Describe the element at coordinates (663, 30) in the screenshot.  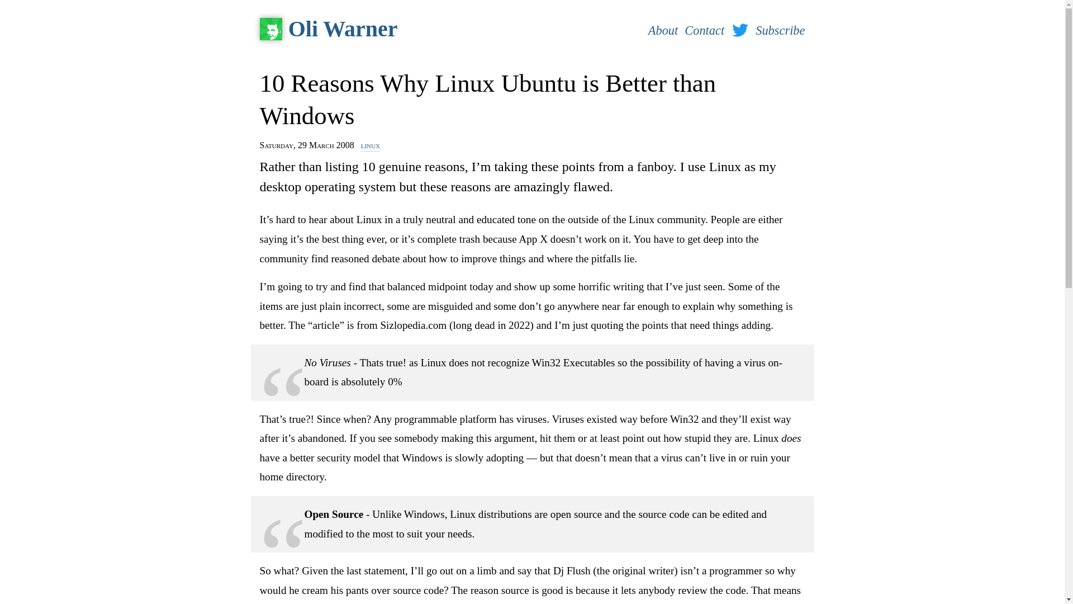
I see `About` at that location.